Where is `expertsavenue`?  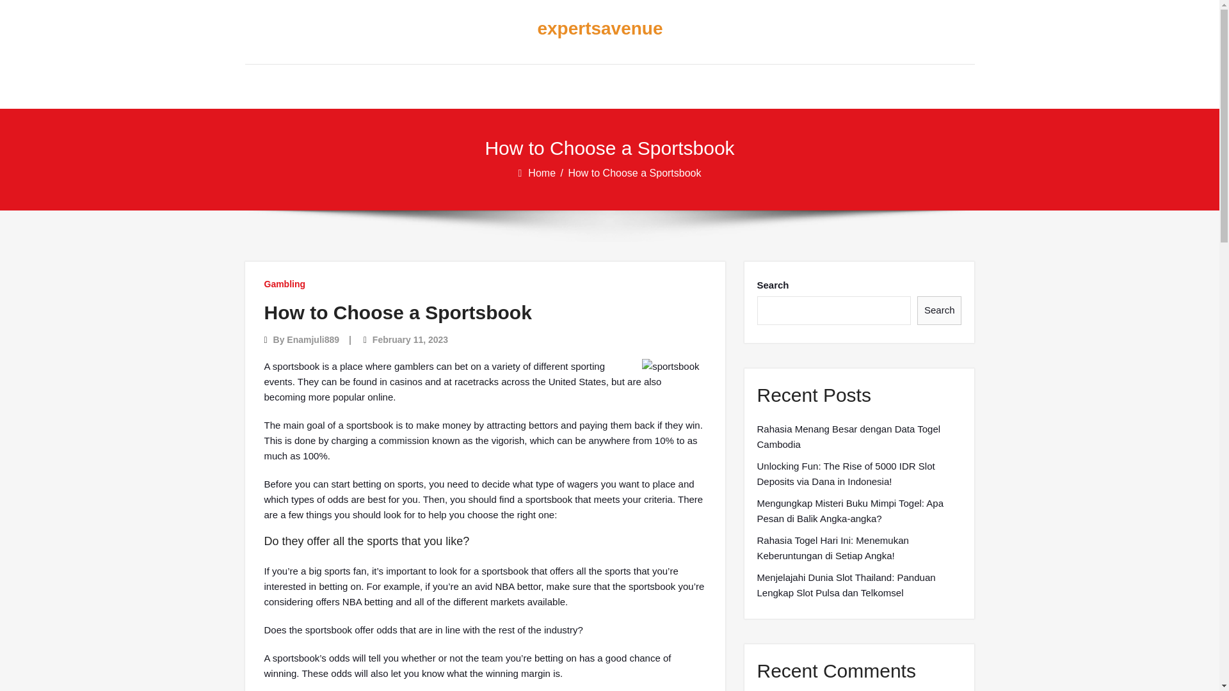 expertsavenue is located at coordinates (599, 29).